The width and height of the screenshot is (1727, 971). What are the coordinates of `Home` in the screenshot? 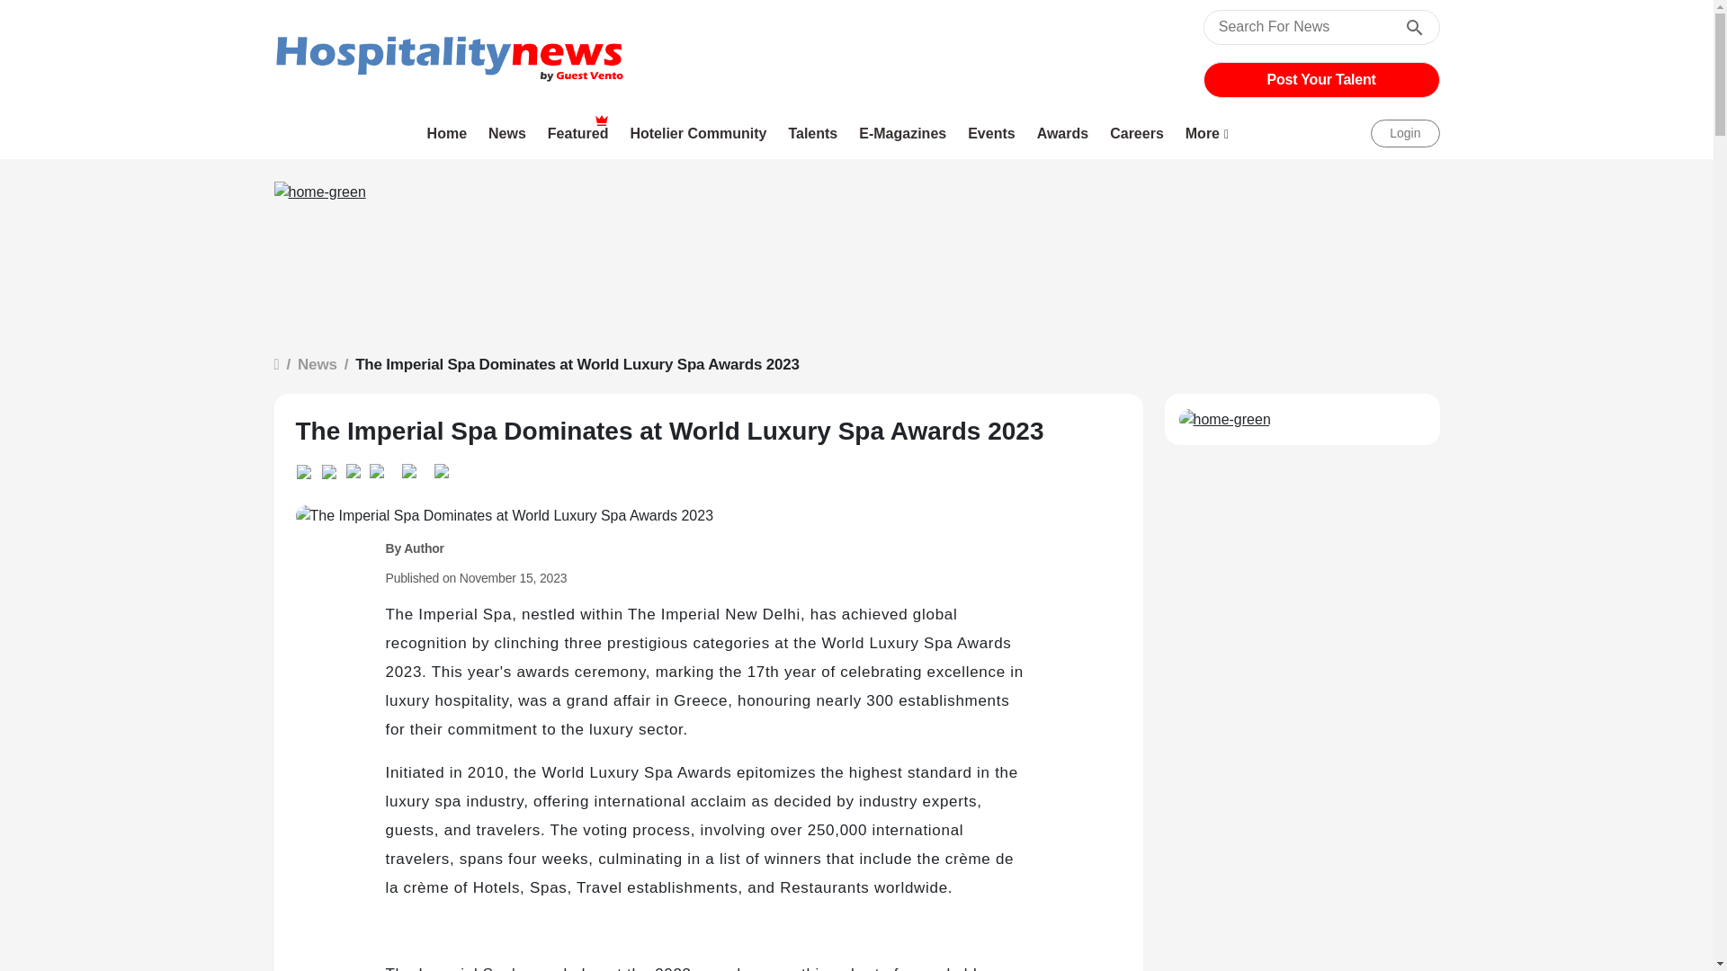 It's located at (448, 133).